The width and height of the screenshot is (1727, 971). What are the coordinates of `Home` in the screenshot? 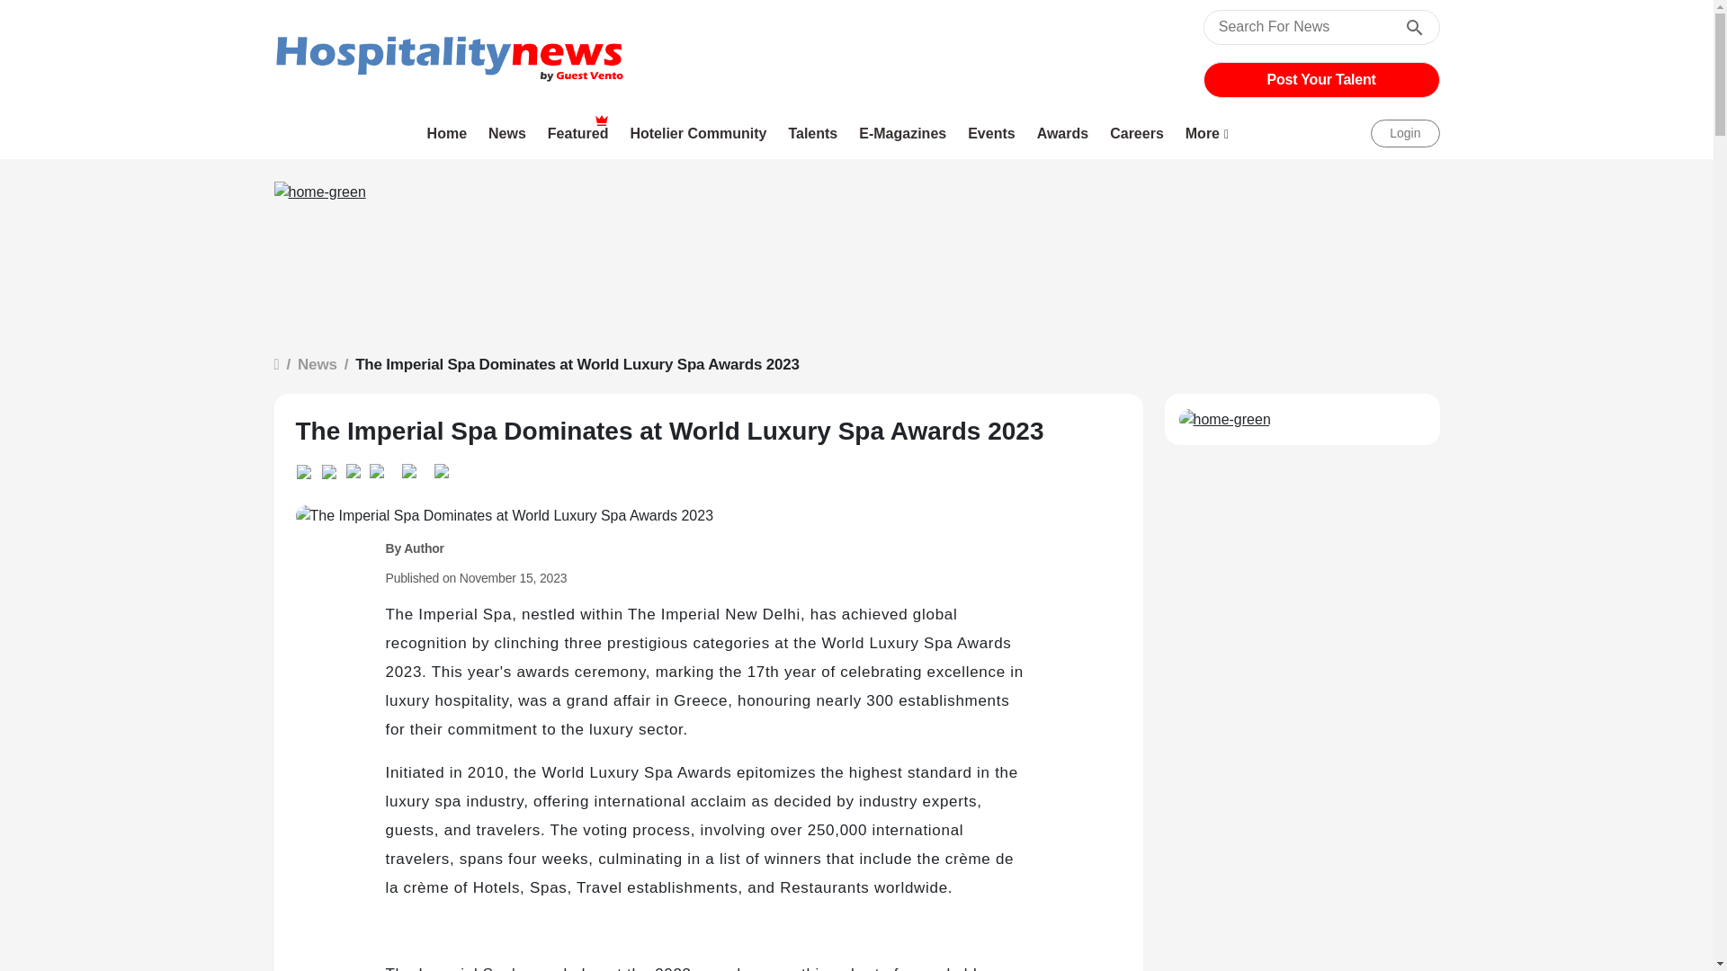 It's located at (448, 133).